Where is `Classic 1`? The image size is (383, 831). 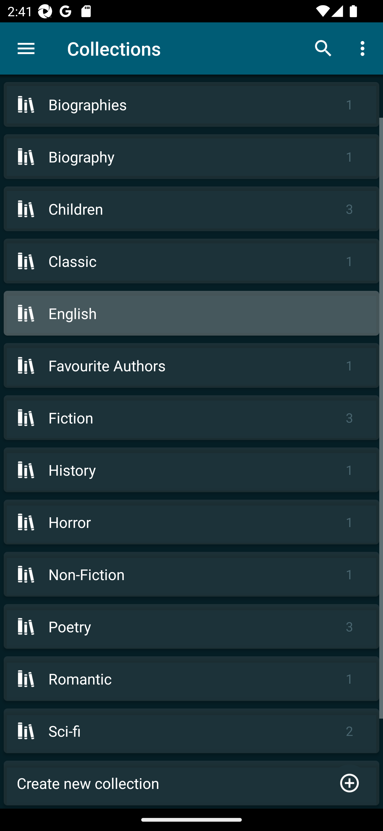 Classic 1 is located at coordinates (191, 261).